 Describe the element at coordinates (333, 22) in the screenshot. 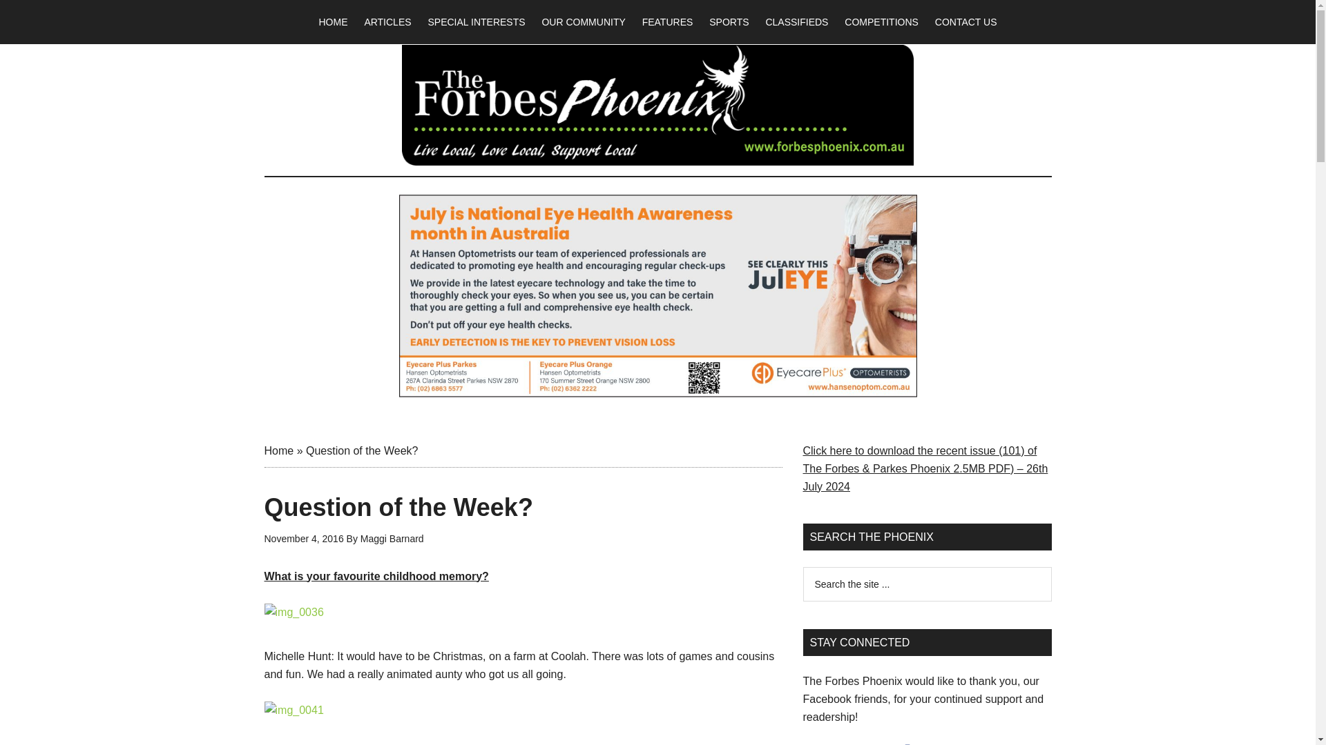

I see `HOME` at that location.